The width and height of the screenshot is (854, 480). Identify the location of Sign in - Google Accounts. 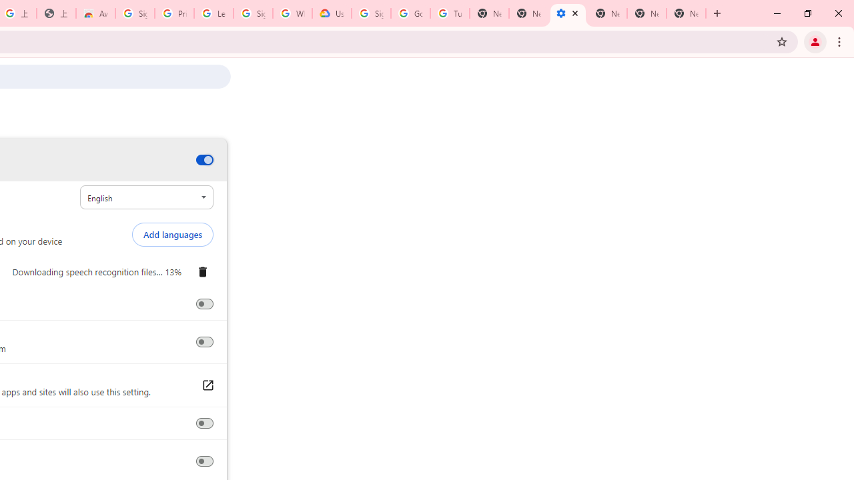
(371, 13).